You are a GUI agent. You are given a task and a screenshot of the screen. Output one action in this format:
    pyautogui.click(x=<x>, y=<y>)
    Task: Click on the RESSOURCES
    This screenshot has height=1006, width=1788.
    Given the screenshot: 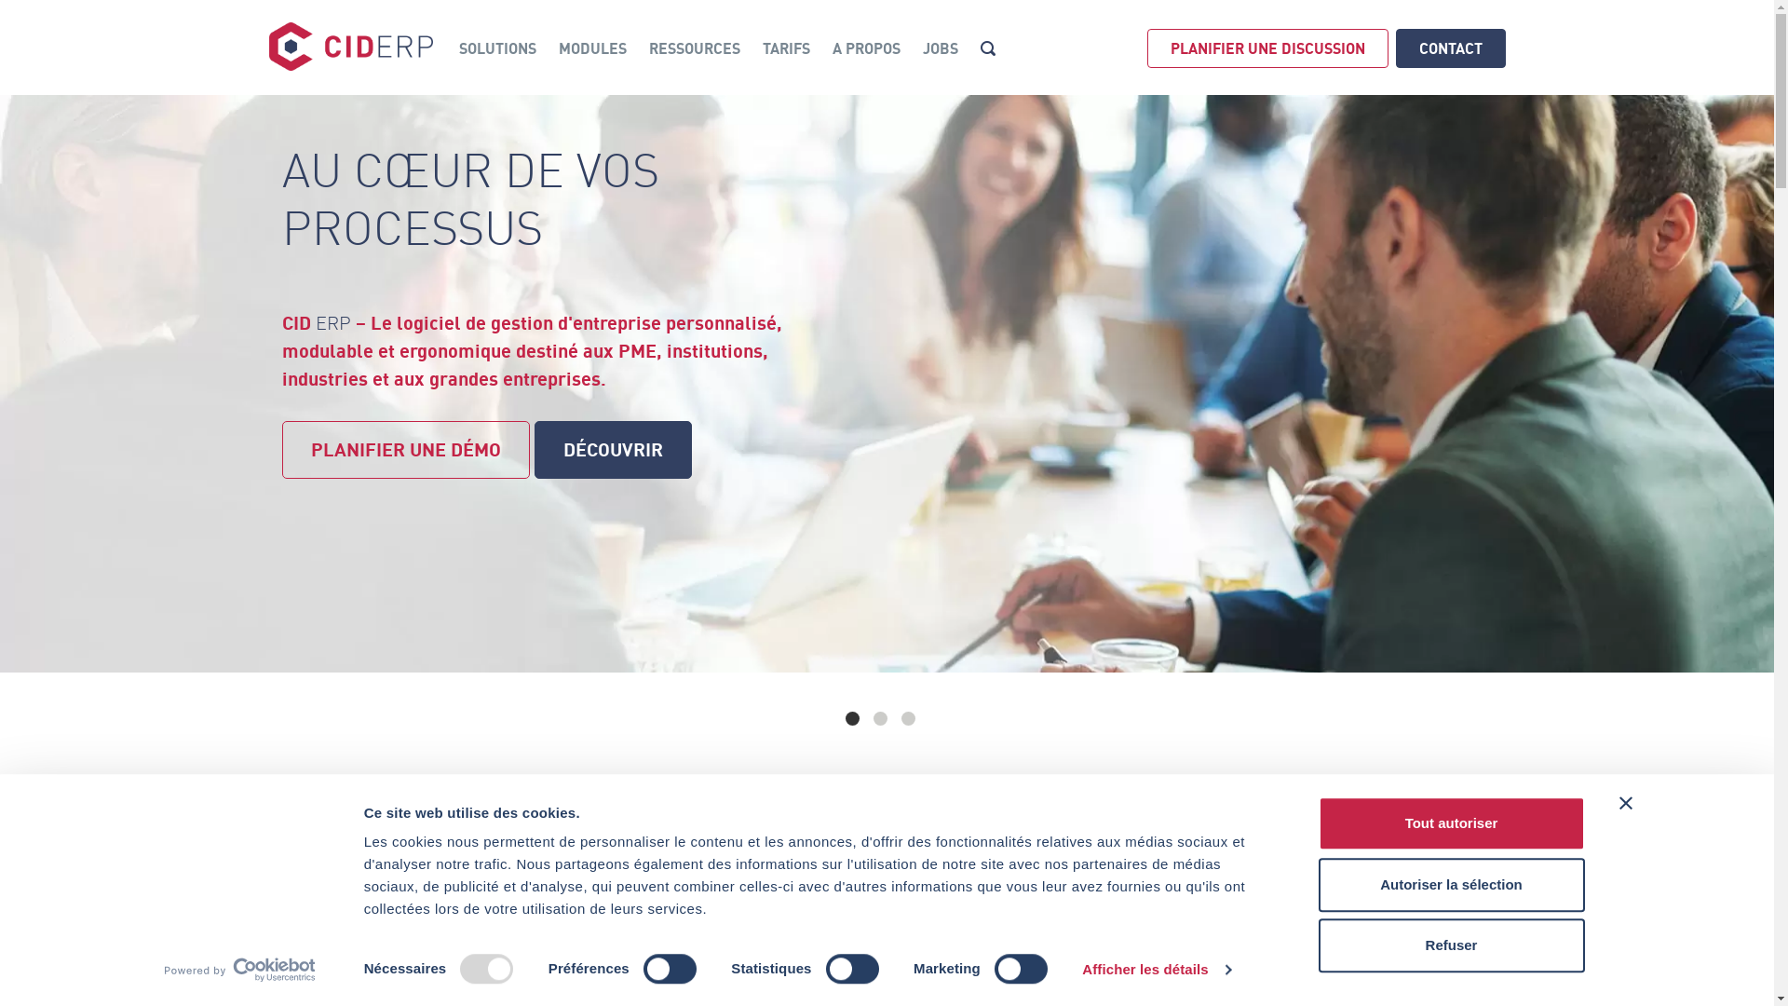 What is the action you would take?
    pyautogui.click(x=694, y=48)
    